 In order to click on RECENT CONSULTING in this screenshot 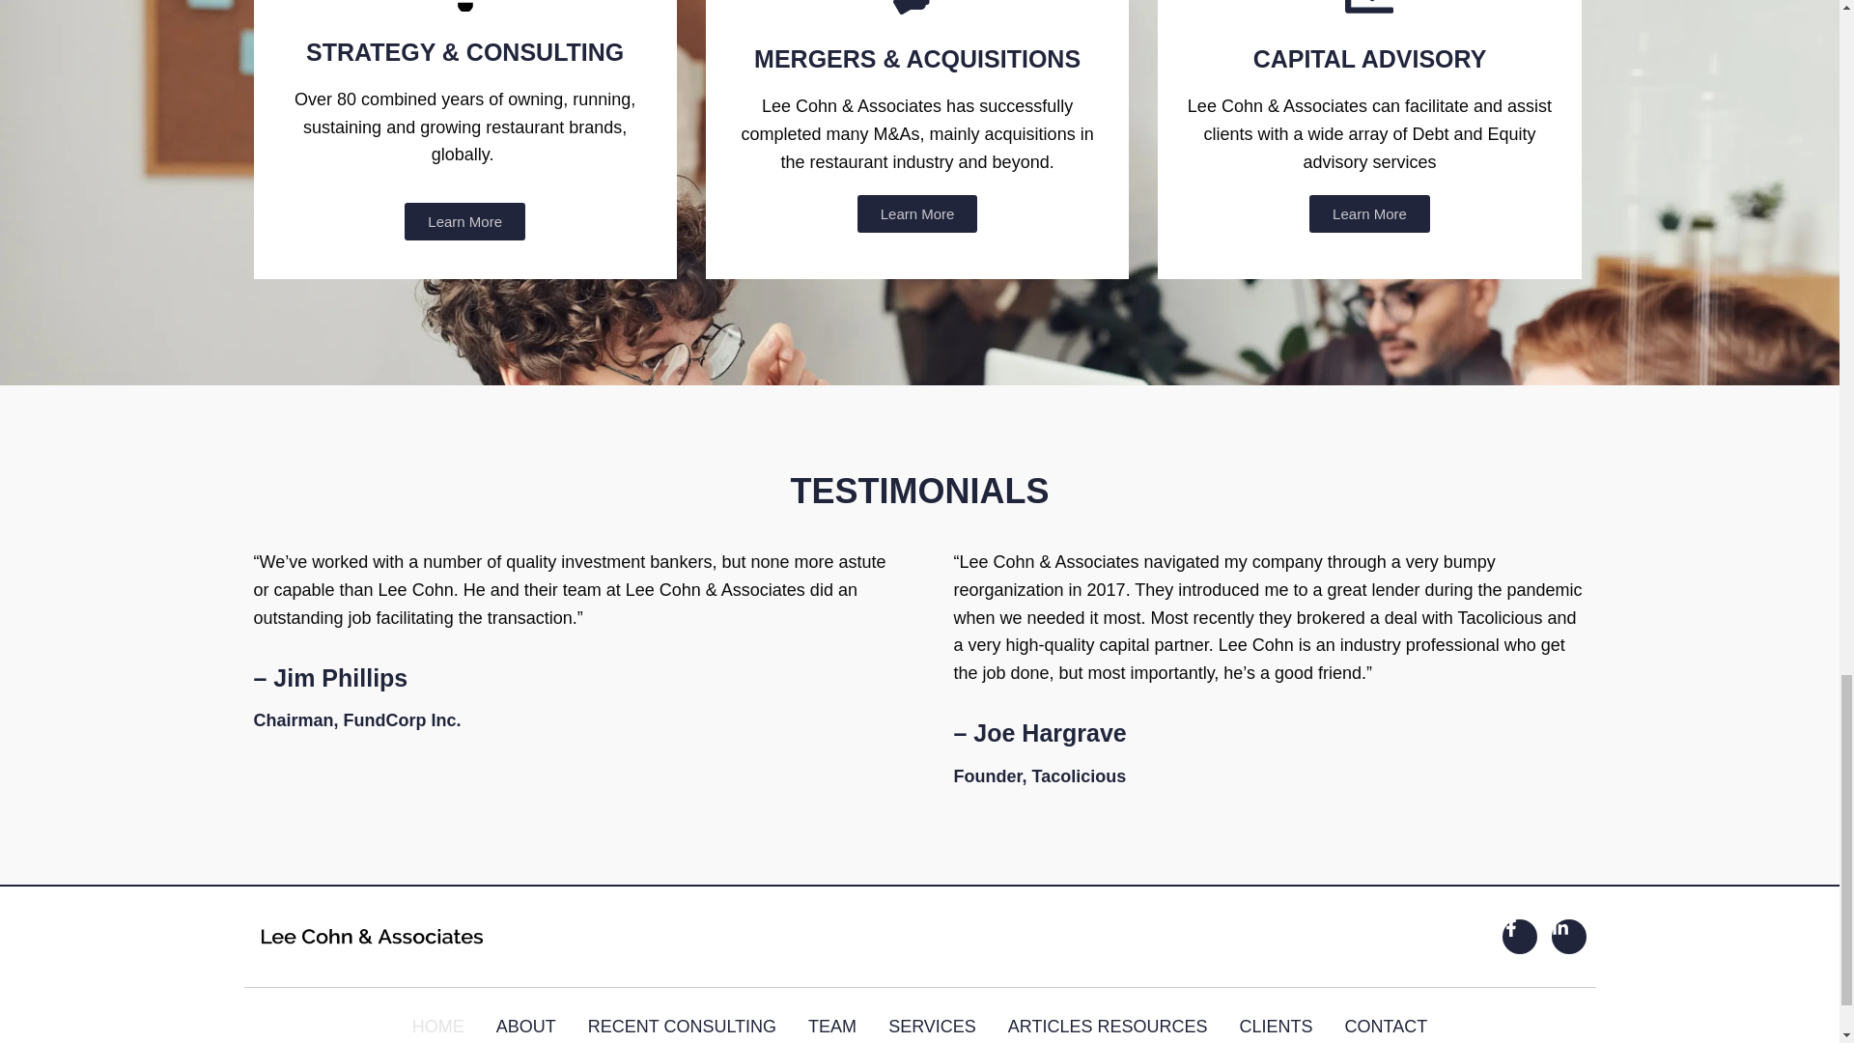, I will do `click(682, 1026)`.